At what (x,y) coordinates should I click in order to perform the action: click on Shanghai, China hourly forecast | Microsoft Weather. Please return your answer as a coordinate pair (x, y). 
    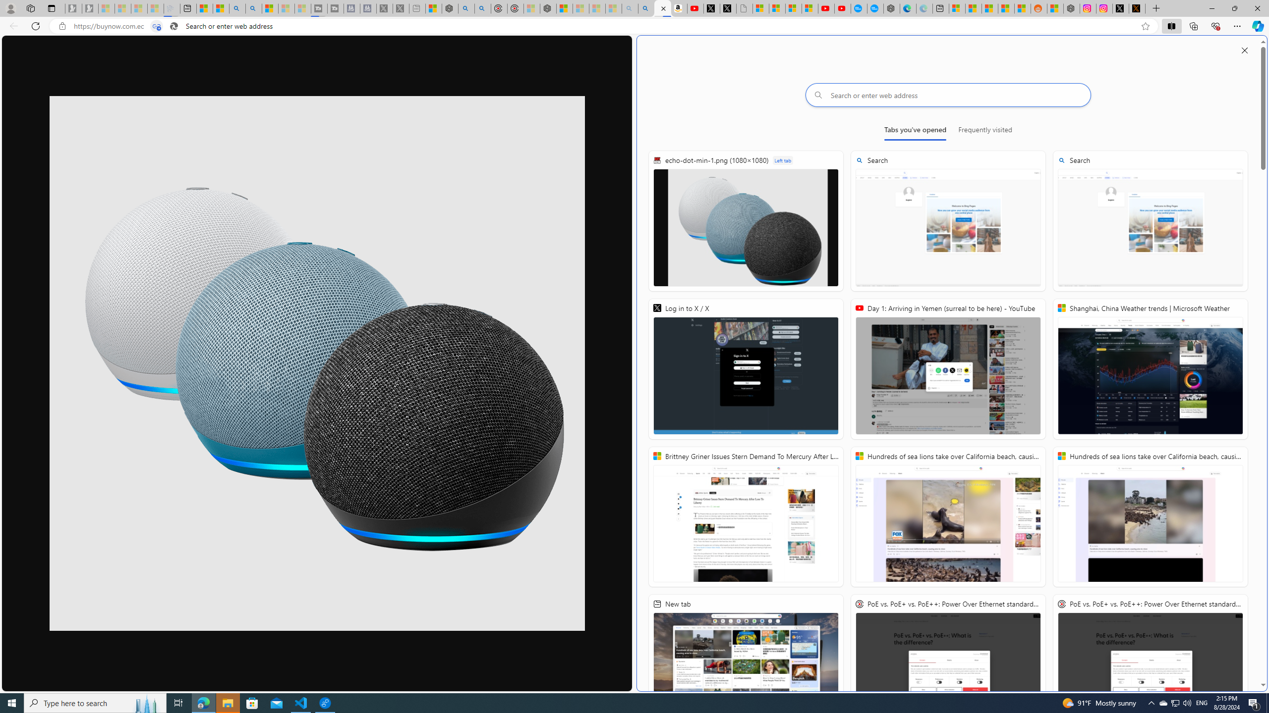
    Looking at the image, I should click on (989, 8).